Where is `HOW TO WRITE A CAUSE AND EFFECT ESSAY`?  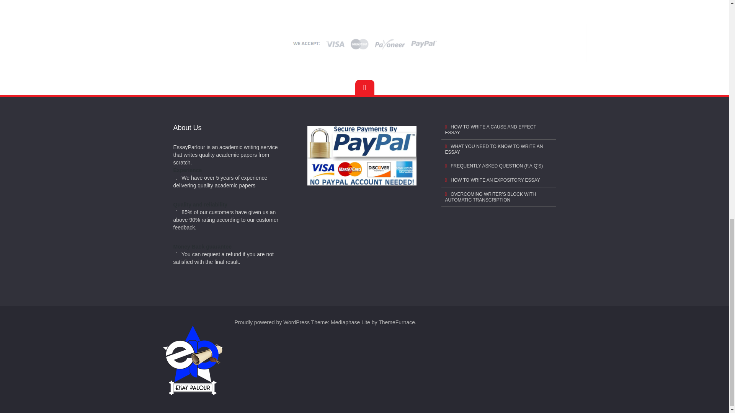 HOW TO WRITE A CAUSE AND EFFECT ESSAY is located at coordinates (498, 130).